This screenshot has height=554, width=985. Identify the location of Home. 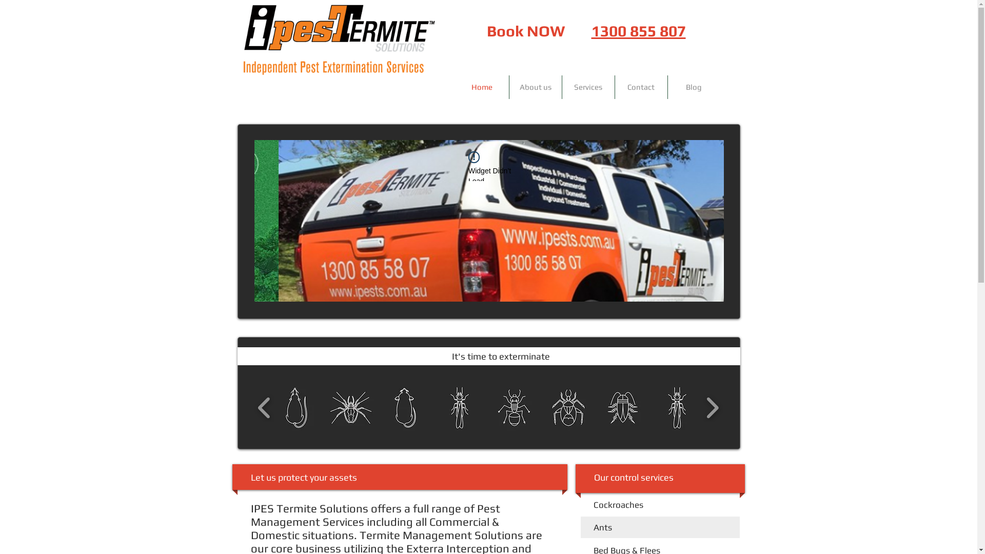
(482, 87).